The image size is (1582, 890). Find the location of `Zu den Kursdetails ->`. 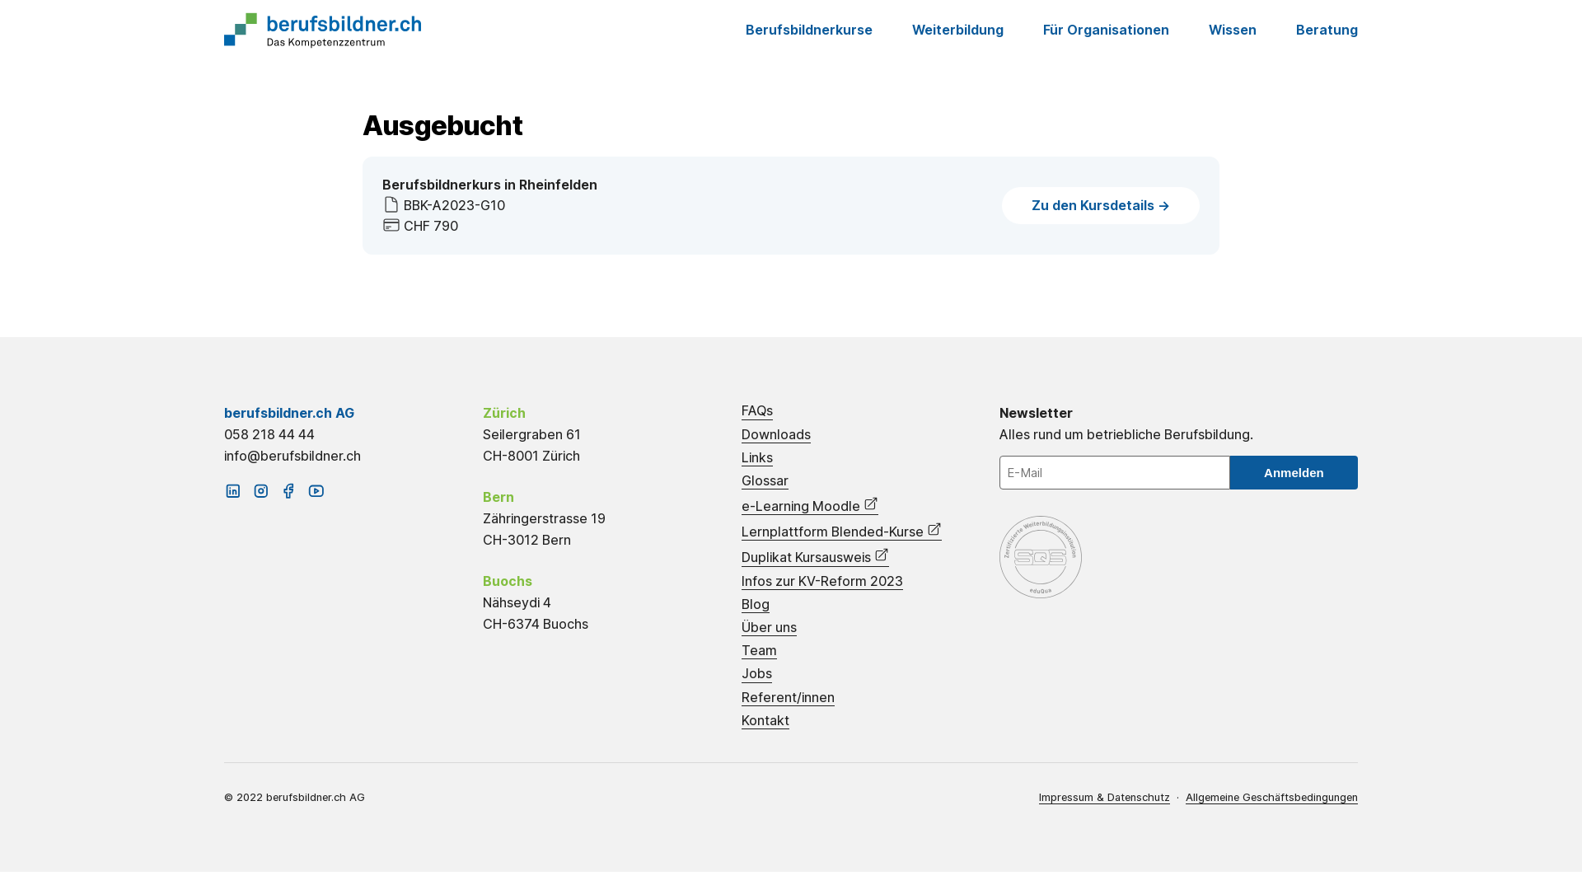

Zu den Kursdetails -> is located at coordinates (1101, 206).